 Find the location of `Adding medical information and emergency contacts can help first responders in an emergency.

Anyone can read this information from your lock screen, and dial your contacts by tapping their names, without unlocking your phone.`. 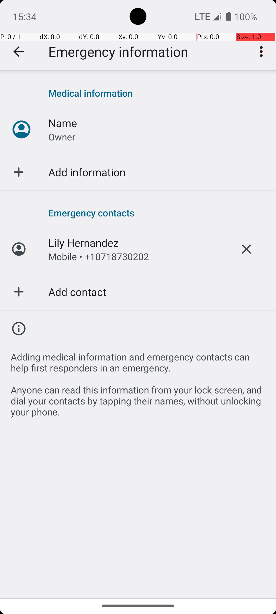

Adding medical information and emergency contacts can help first responders in an emergency.

Anyone can read this information from your lock screen, and dial your contacts by tapping their names, without unlocking your phone. is located at coordinates (138, 381).